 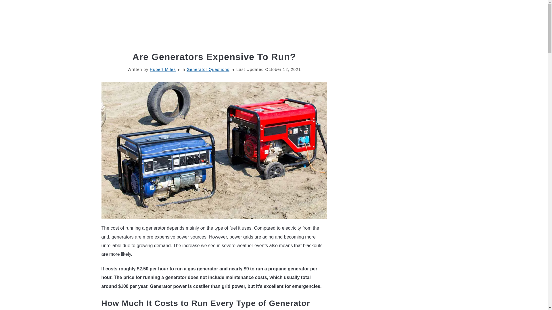 I want to click on BUYER GUIDES, so click(x=194, y=48).